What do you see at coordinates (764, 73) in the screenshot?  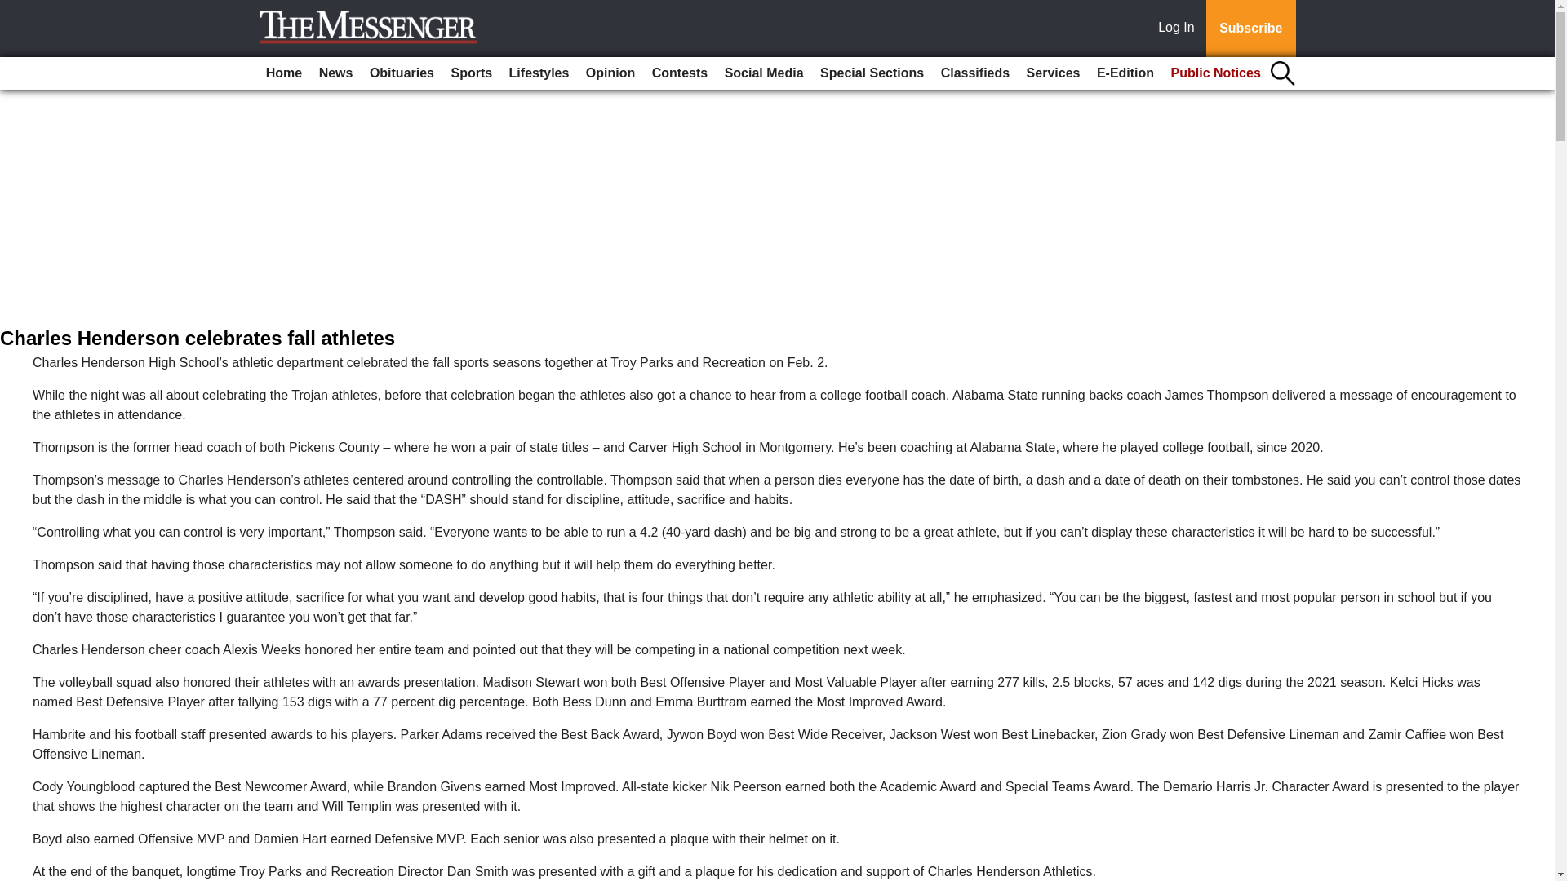 I see `Social Media` at bounding box center [764, 73].